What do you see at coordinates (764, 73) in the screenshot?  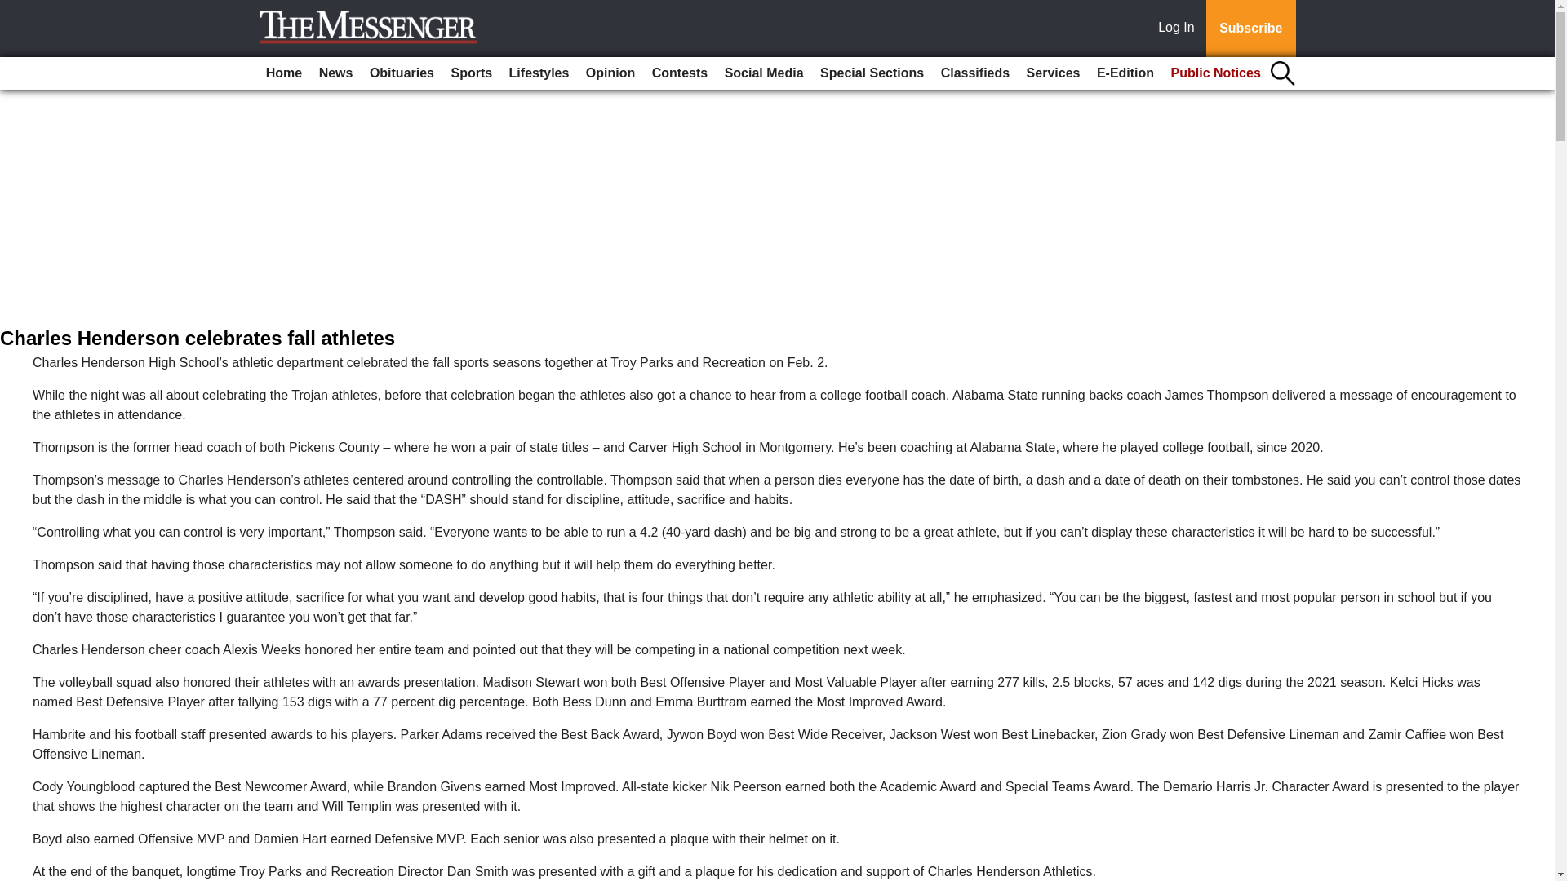 I see `Social Media` at bounding box center [764, 73].